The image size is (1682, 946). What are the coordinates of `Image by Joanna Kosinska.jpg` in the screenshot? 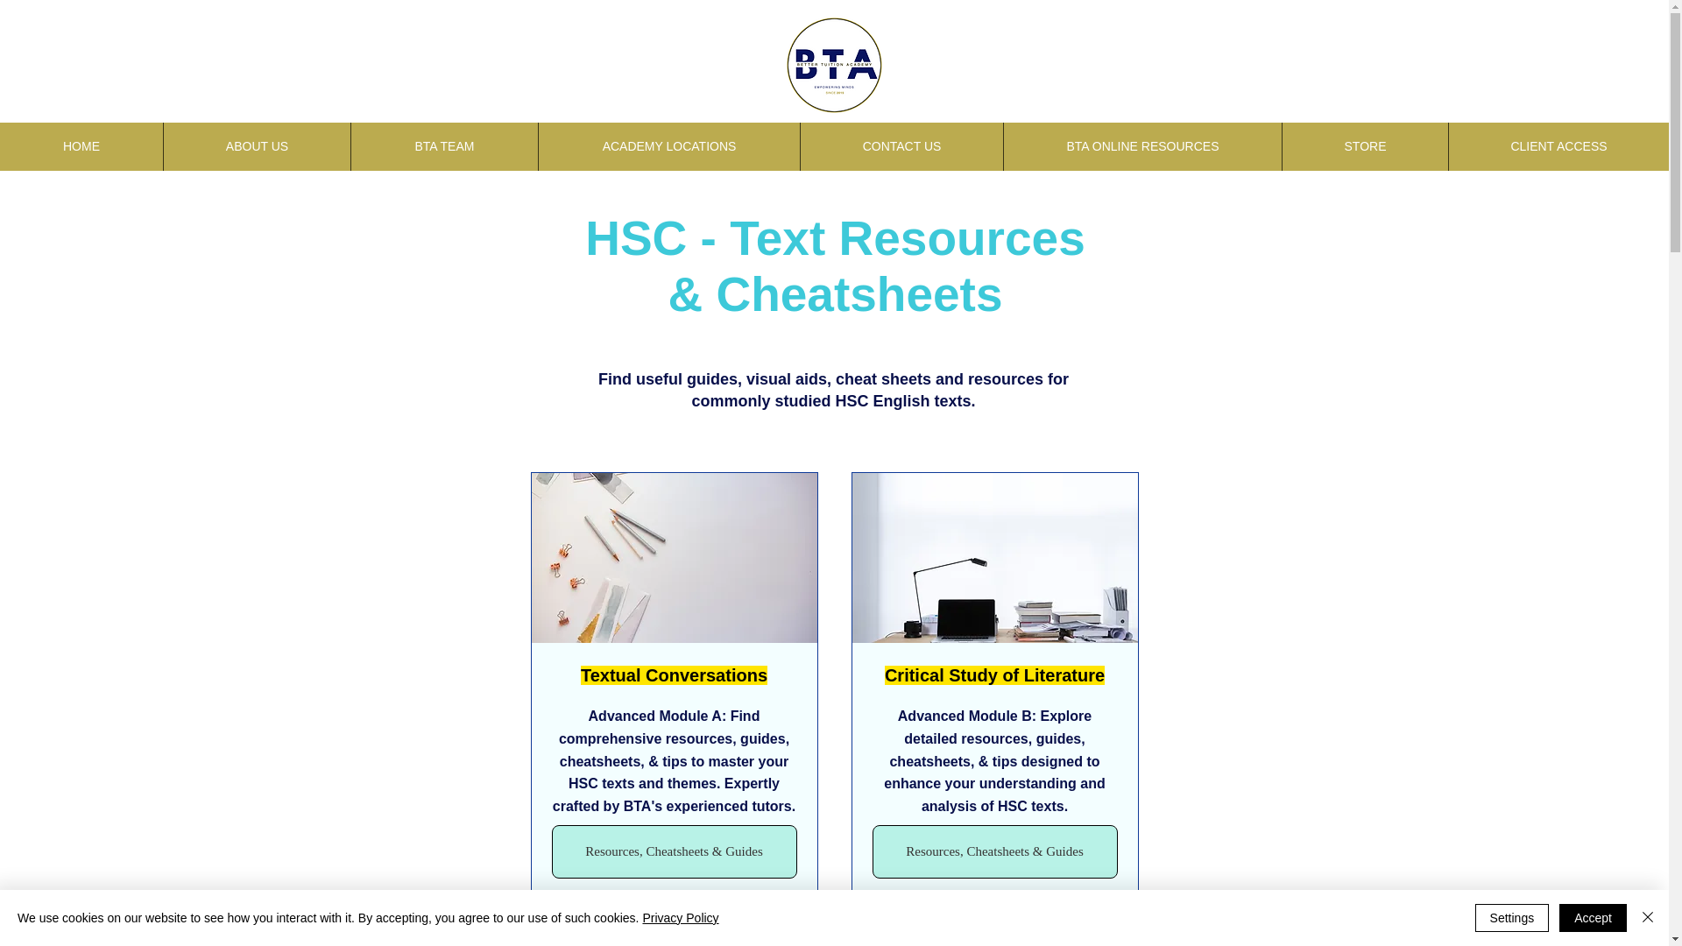 It's located at (675, 558).